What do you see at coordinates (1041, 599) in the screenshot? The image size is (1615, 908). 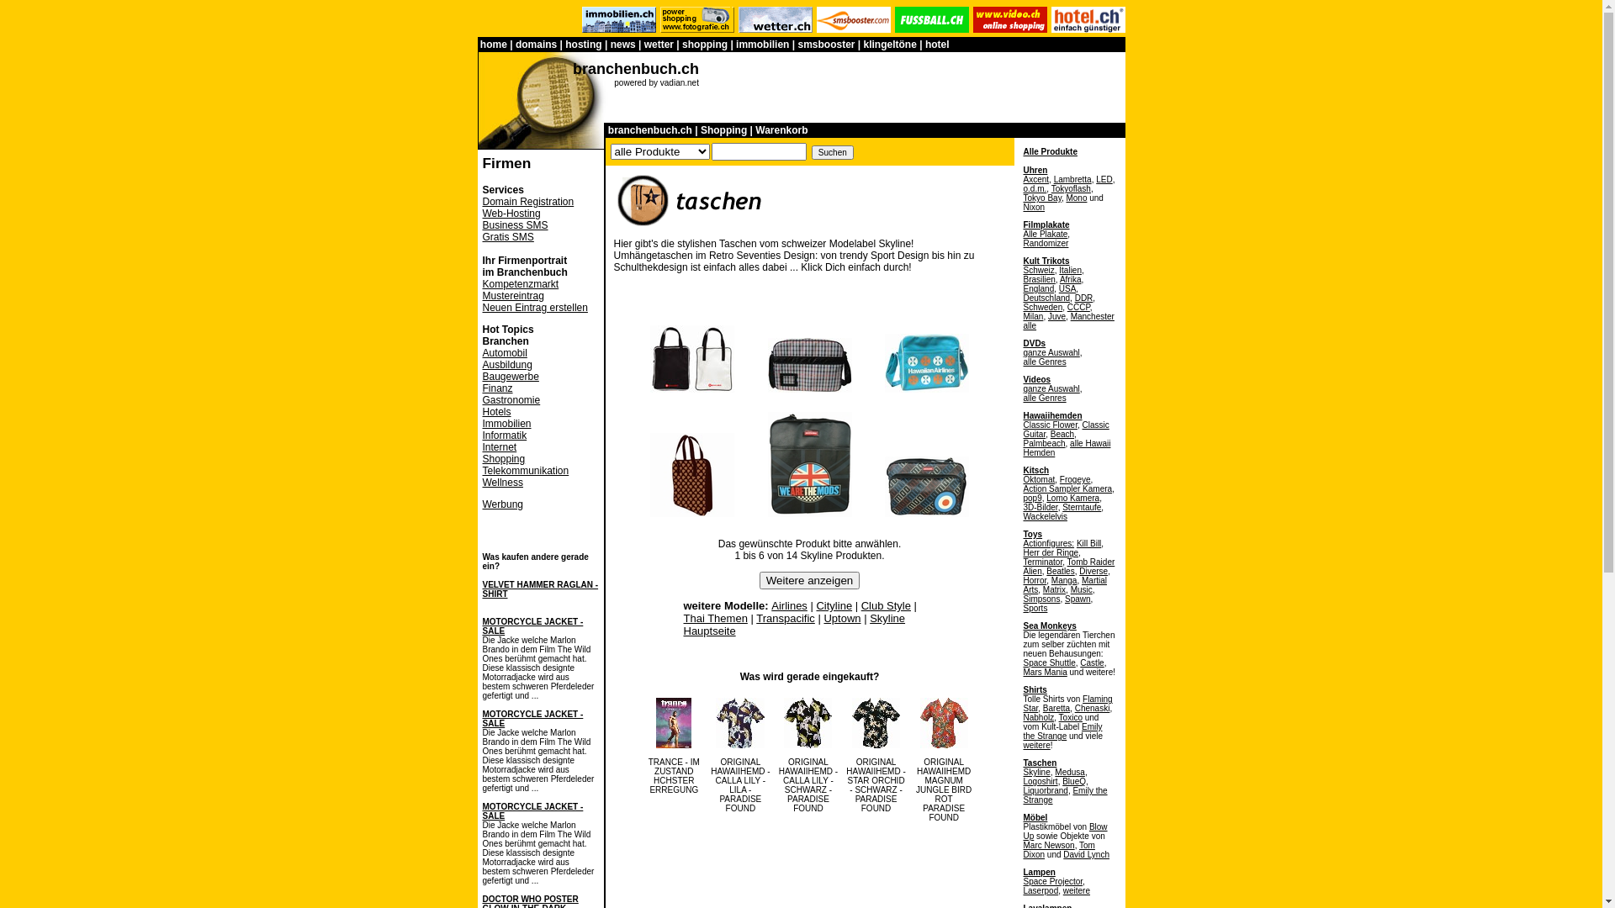 I see `Simpsons` at bounding box center [1041, 599].